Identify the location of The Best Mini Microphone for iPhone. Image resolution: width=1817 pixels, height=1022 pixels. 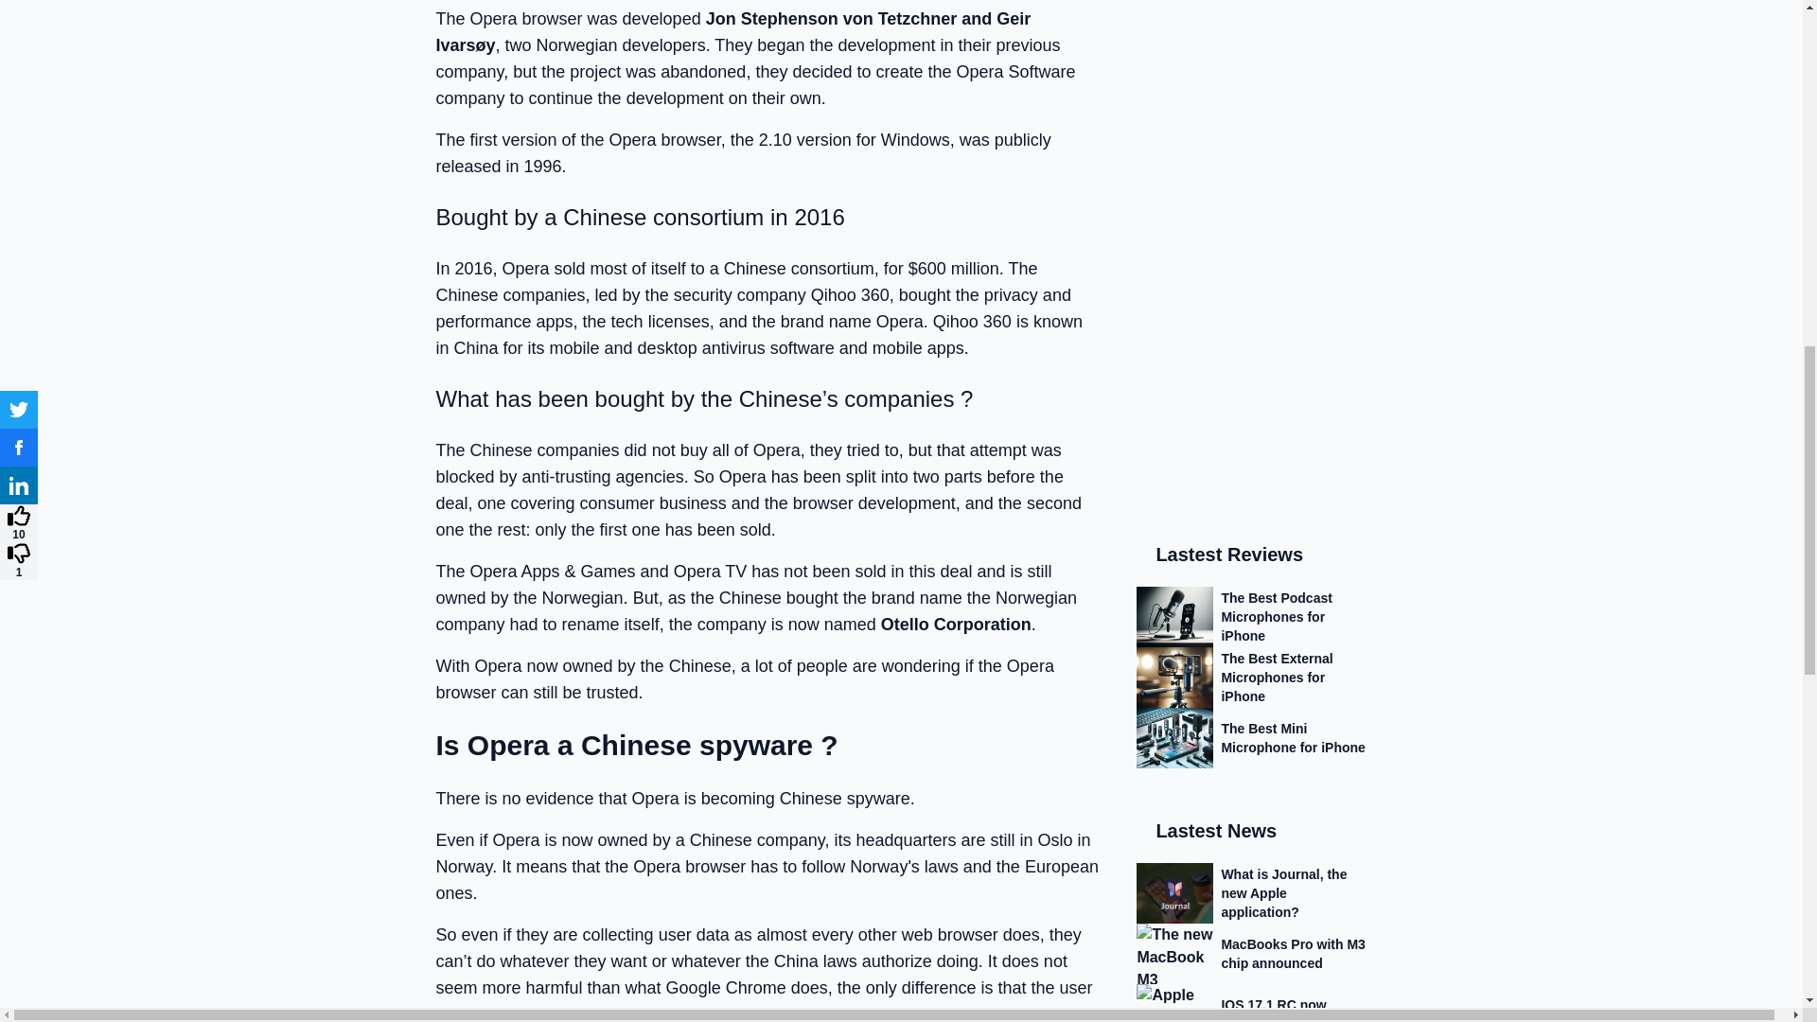
(1251, 112).